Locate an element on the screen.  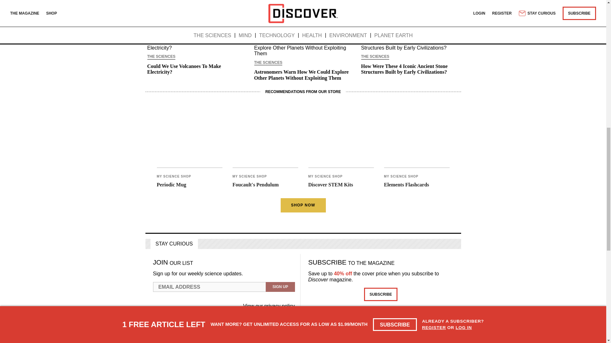
THE SCIENCES is located at coordinates (161, 57).